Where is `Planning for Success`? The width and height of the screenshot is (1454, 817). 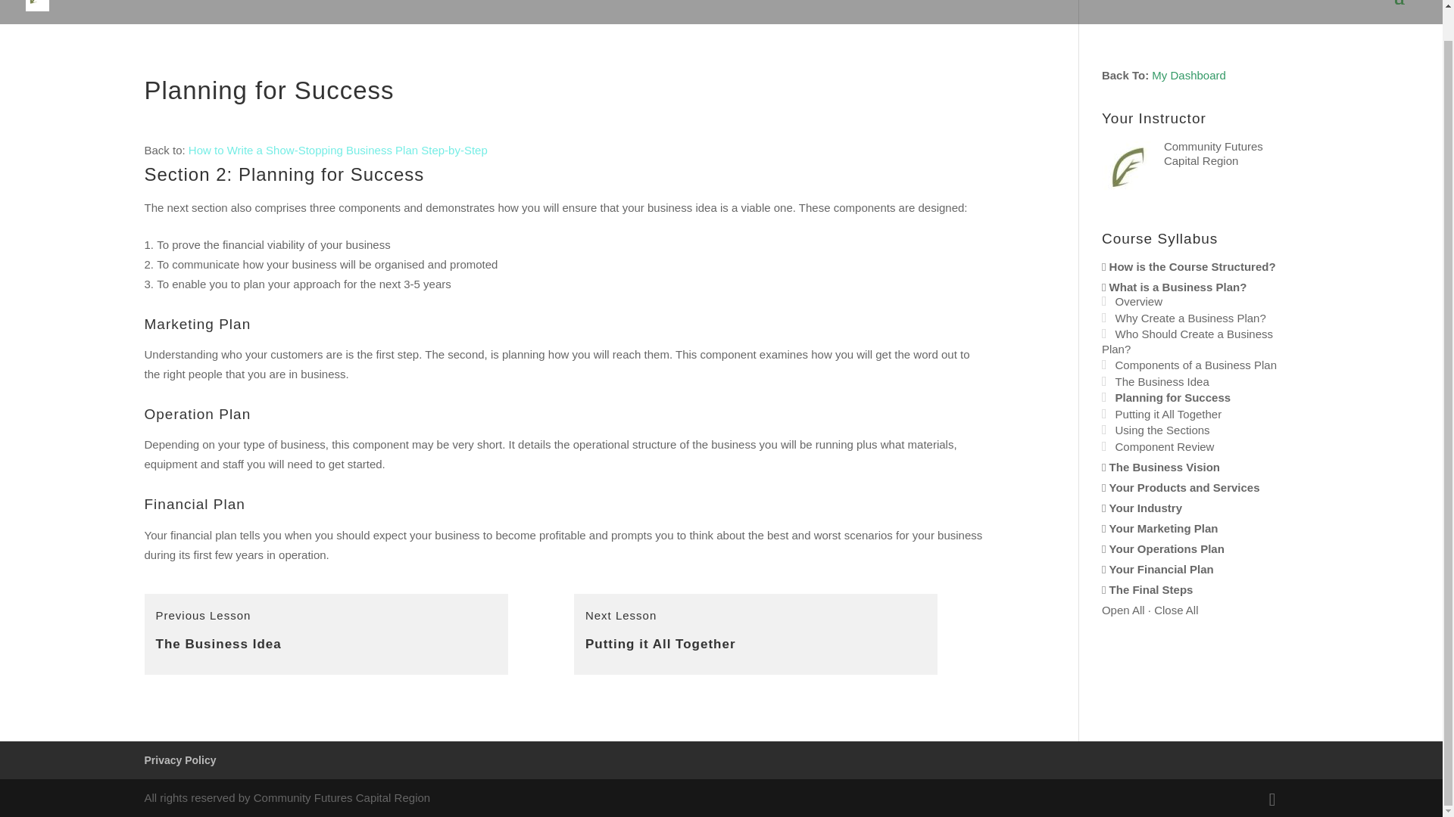
Planning for Success is located at coordinates (338, 150).